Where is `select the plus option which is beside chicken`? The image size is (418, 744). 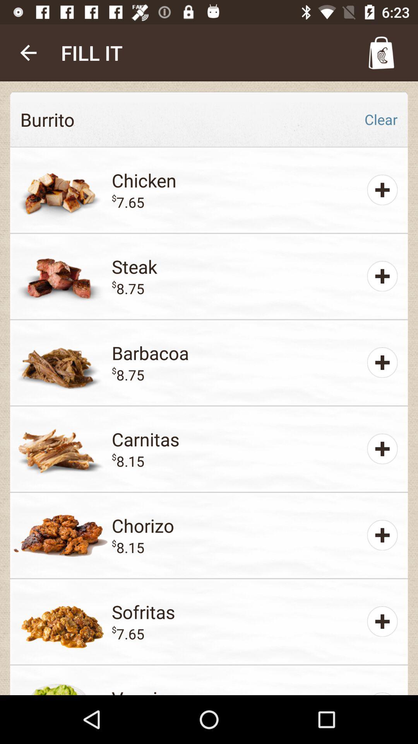 select the plus option which is beside chicken is located at coordinates (382, 190).